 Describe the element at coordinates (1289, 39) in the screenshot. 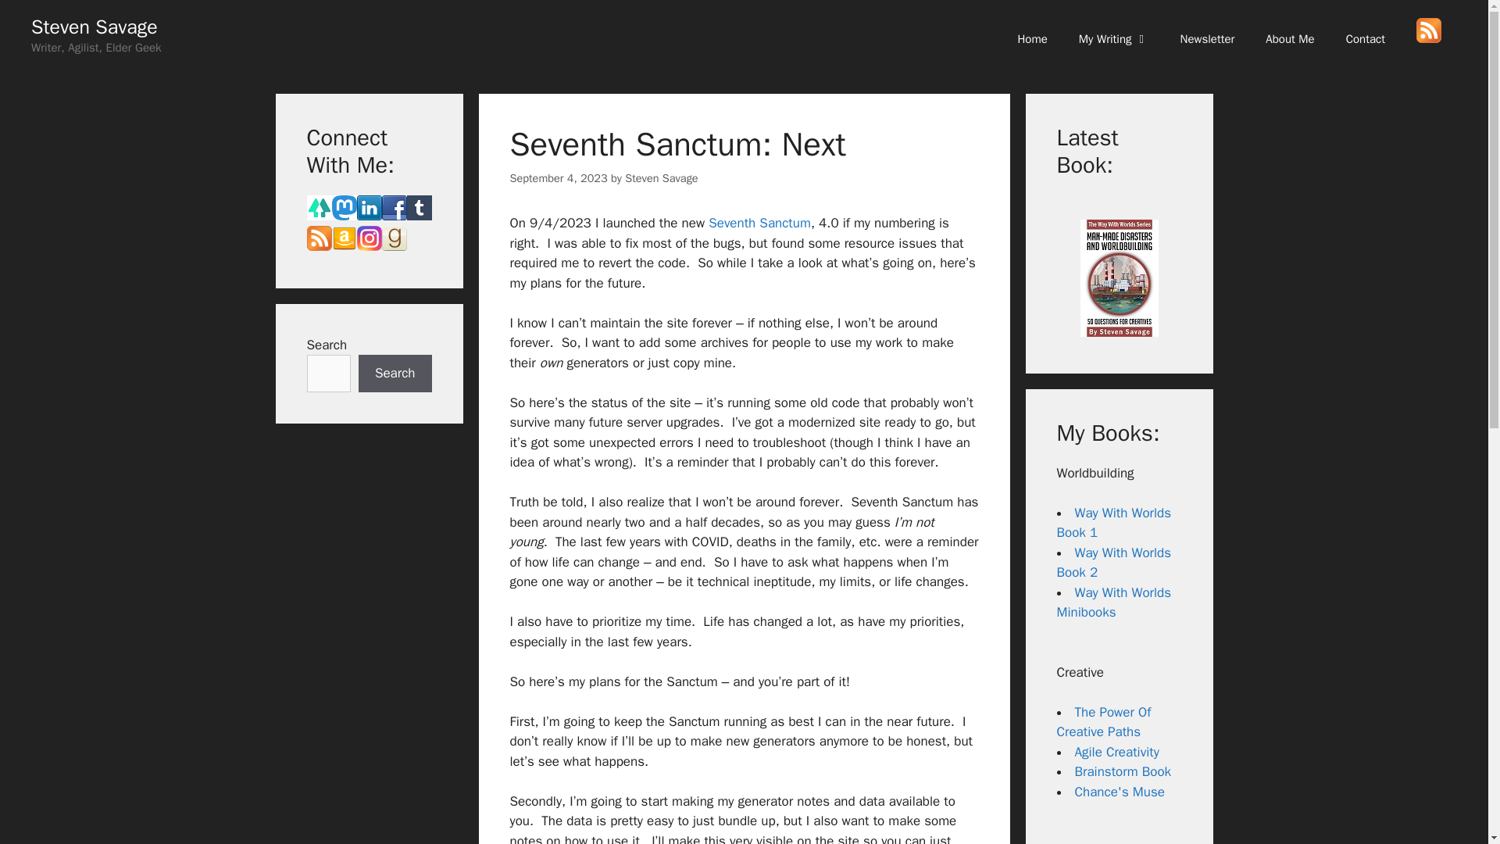

I see `About Me` at that location.